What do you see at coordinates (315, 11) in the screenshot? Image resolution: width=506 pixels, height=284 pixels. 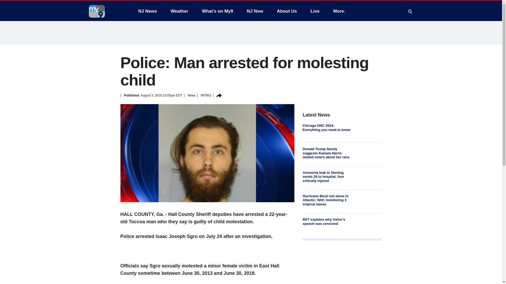 I see `Live` at bounding box center [315, 11].